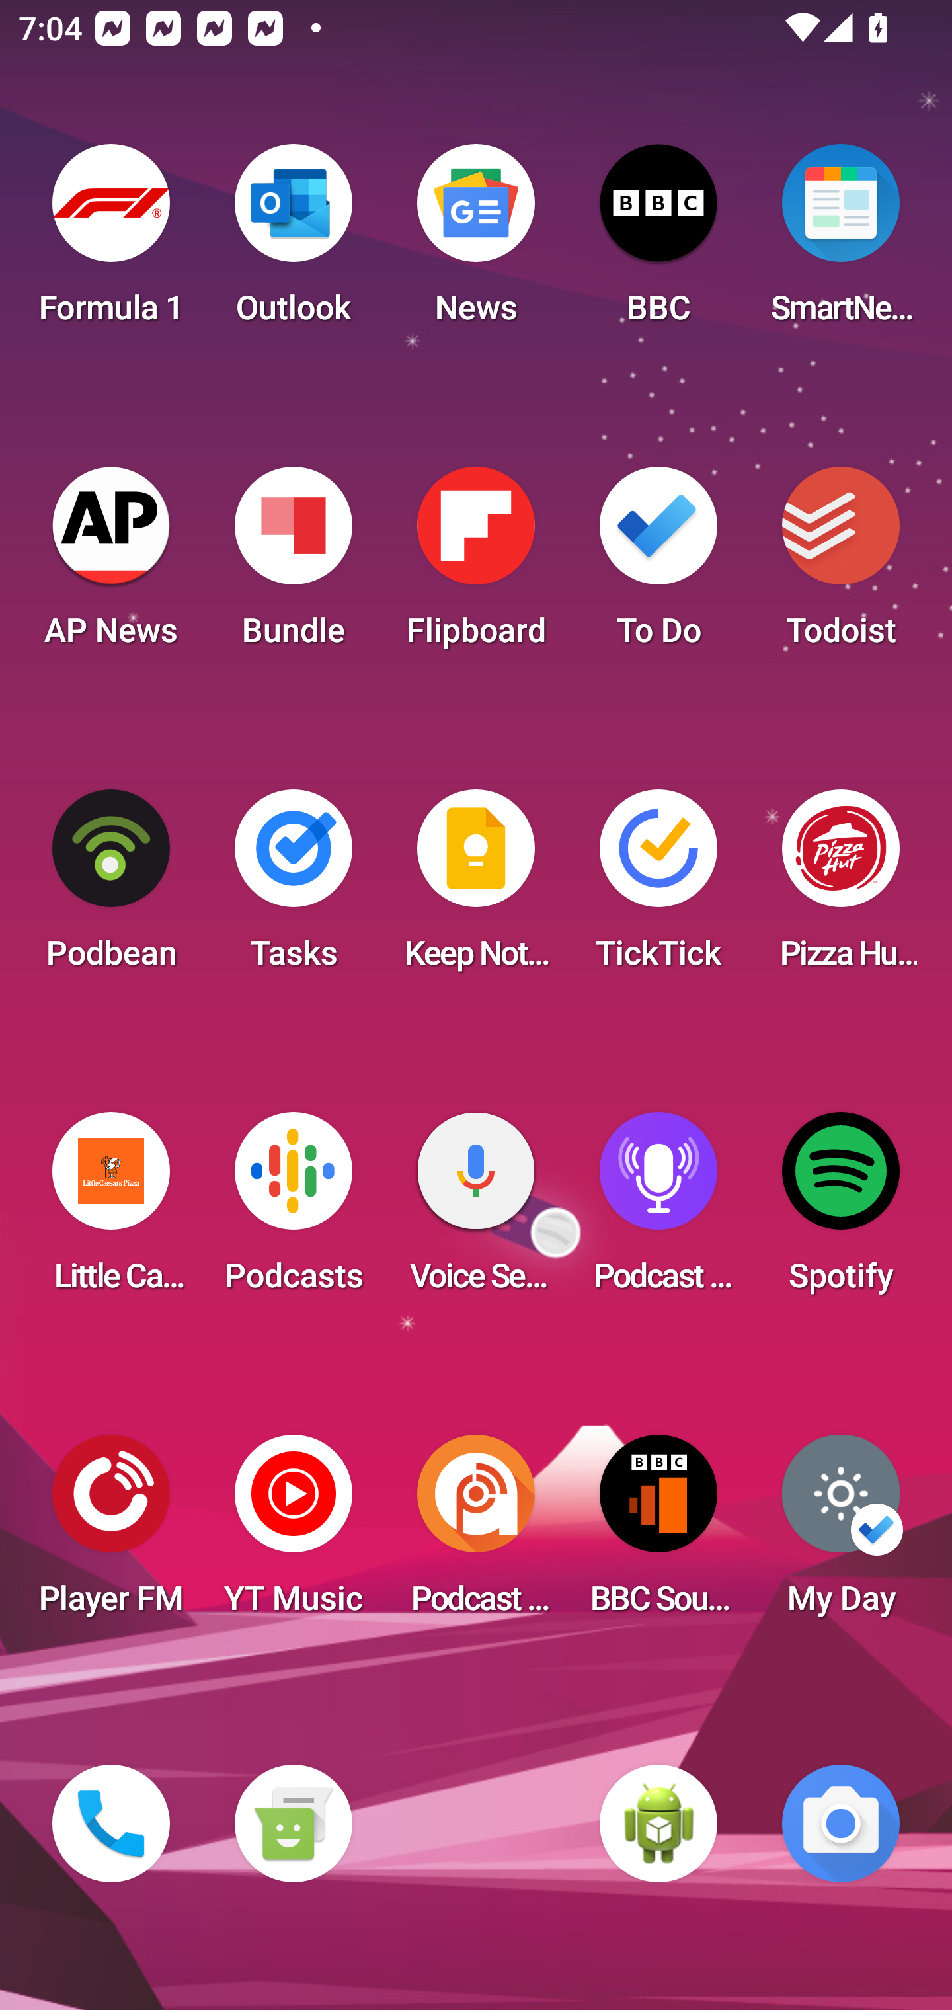 This screenshot has height=2010, width=952. What do you see at coordinates (841, 242) in the screenshot?
I see `SmartNews` at bounding box center [841, 242].